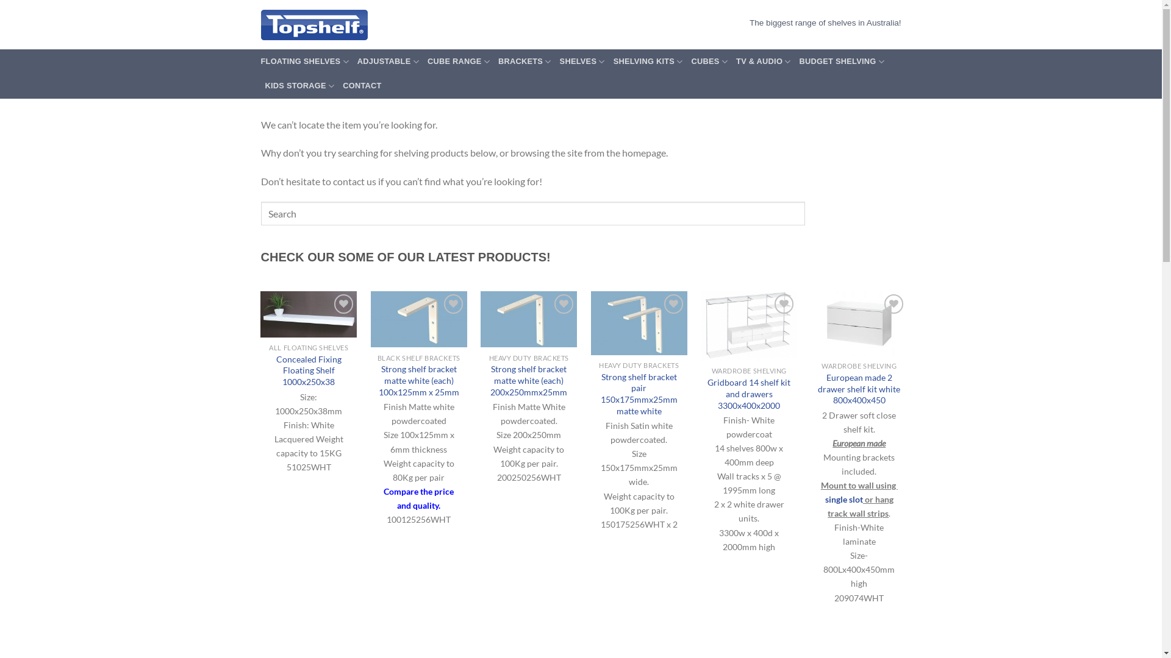 Image resolution: width=1171 pixels, height=658 pixels. What do you see at coordinates (525, 62) in the screenshot?
I see `BRACKETS` at bounding box center [525, 62].